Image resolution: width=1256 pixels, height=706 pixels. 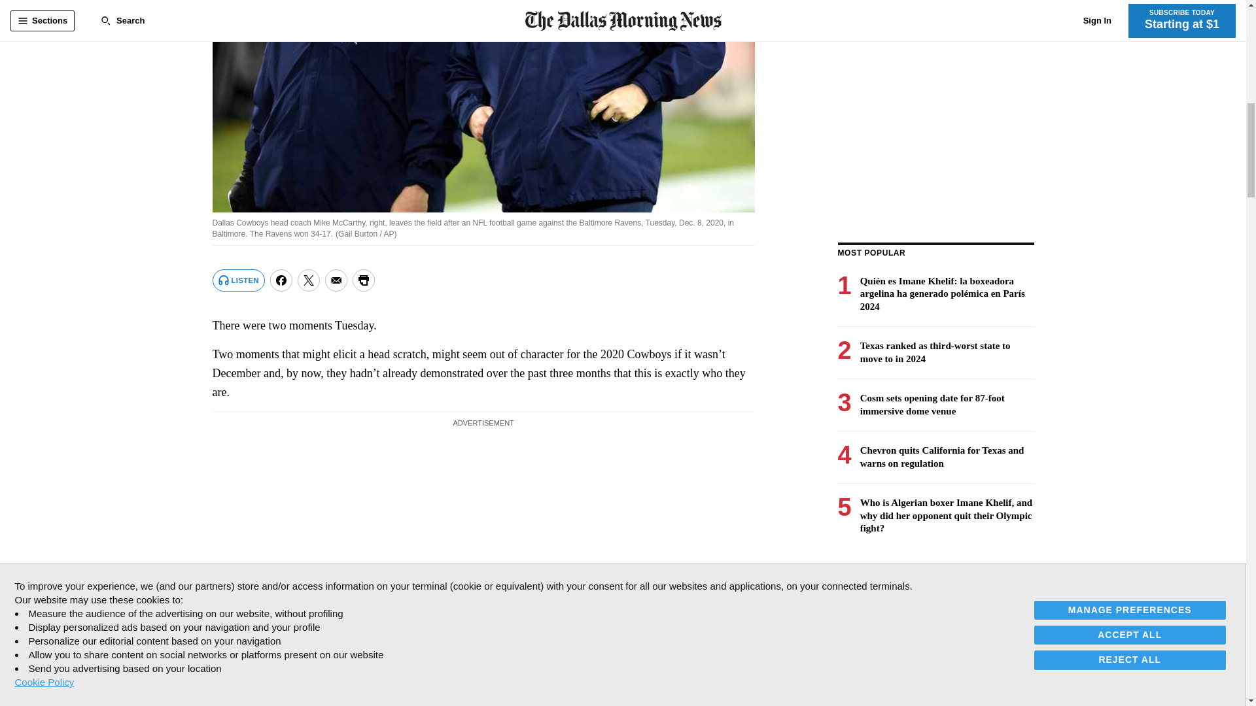 I want to click on Print, so click(x=364, y=280).